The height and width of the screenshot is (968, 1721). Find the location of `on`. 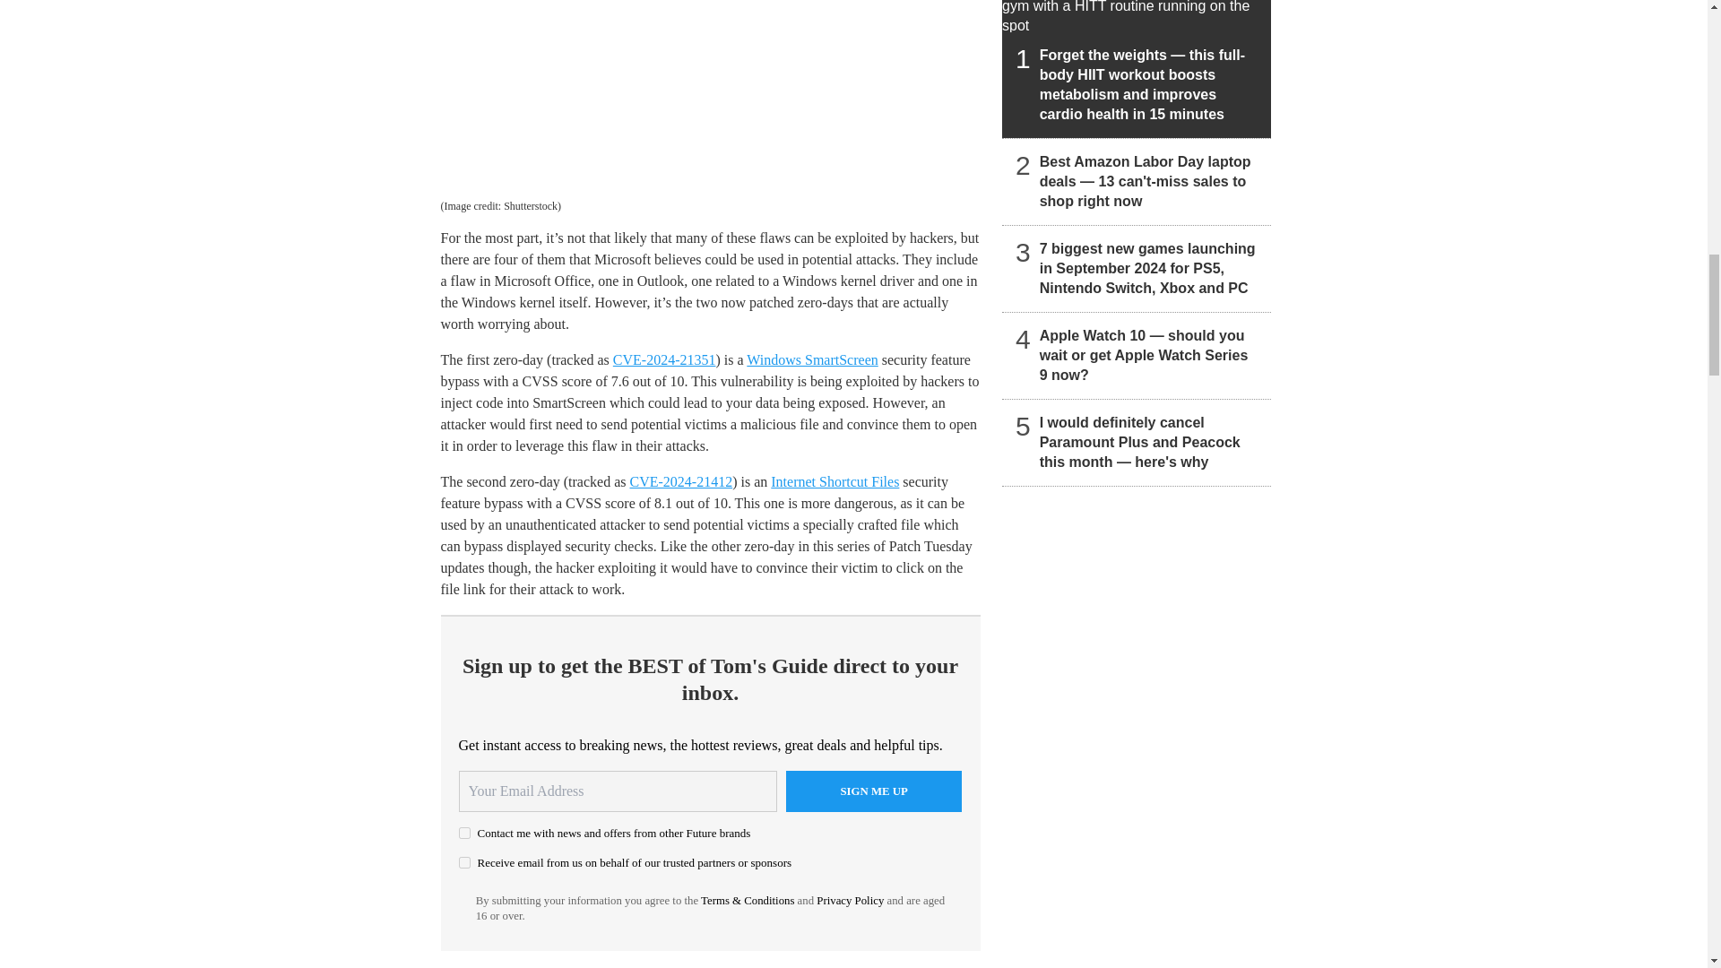

on is located at coordinates (464, 862).